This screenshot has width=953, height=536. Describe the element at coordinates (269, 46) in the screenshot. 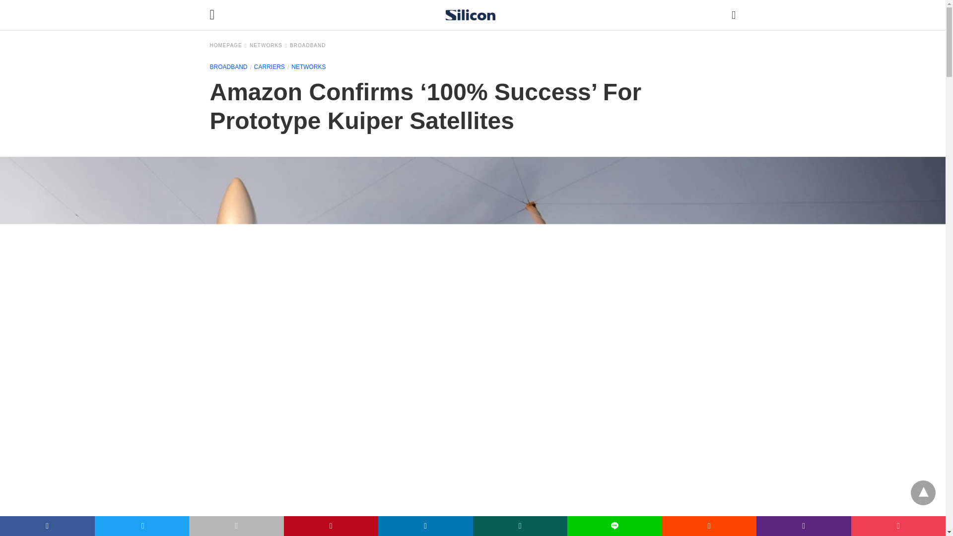

I see `NETWORKS` at that location.